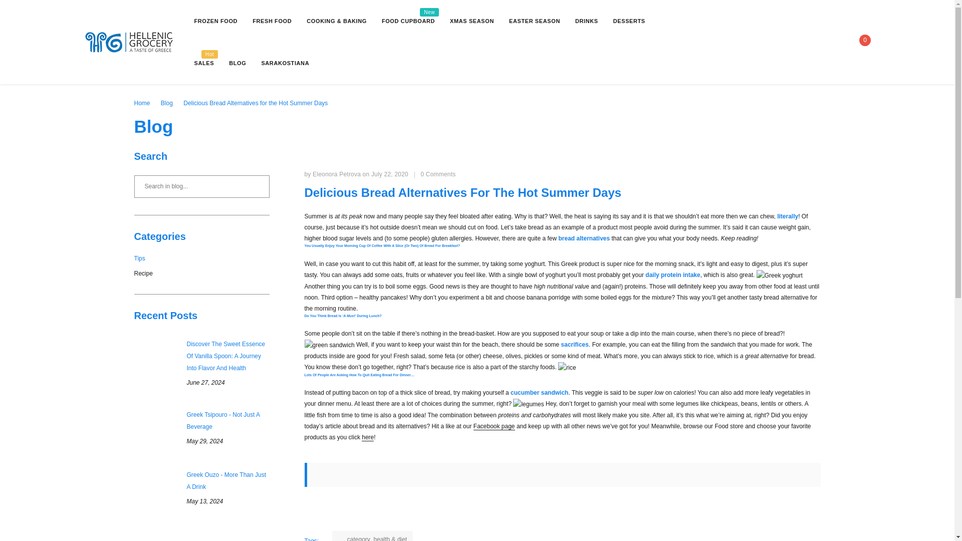  What do you see at coordinates (534, 21) in the screenshot?
I see `EASTER SEASON` at bounding box center [534, 21].